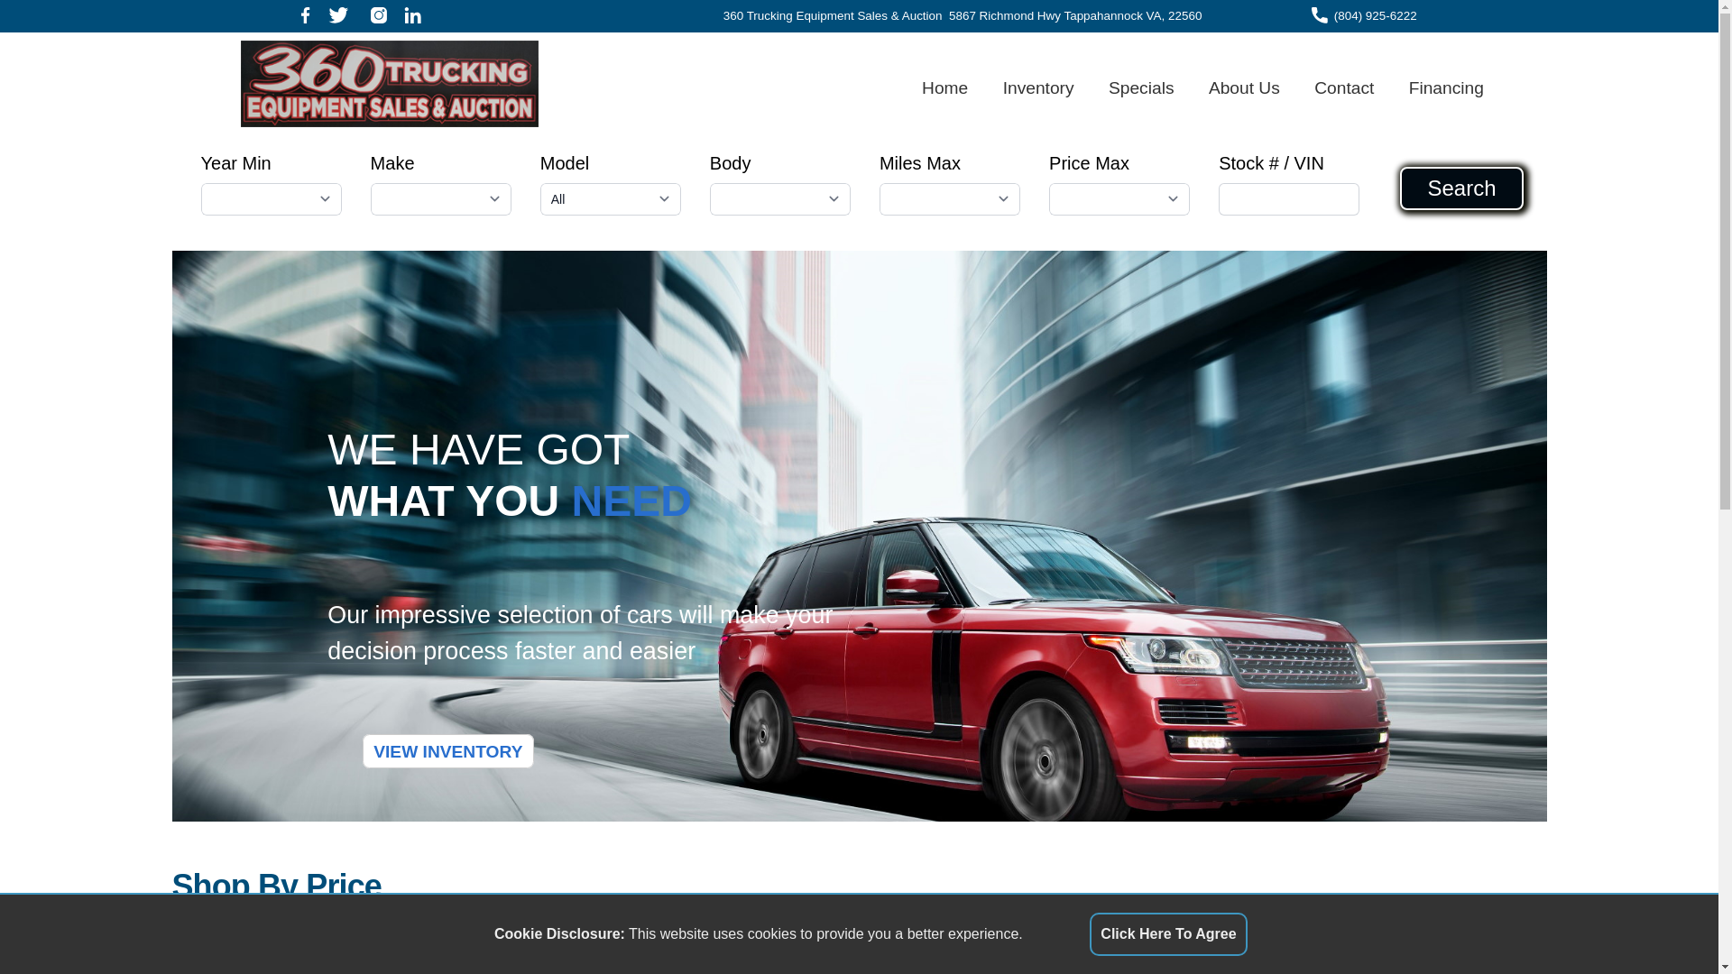 This screenshot has height=974, width=1732. I want to click on sales@360truckingequipmentsales.com, so click(805, 784).